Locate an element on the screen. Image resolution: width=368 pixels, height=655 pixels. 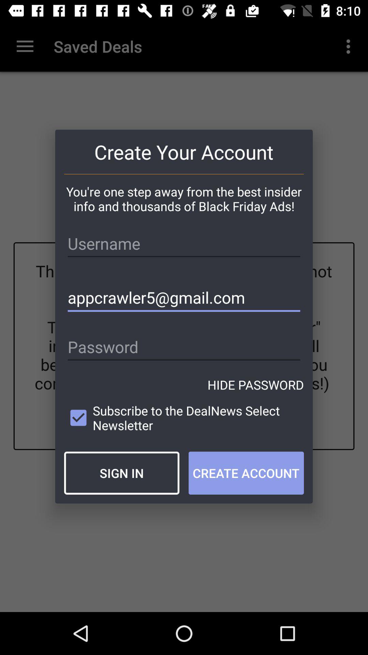
press the icon above the appcrawler5@gmail.com icon is located at coordinates (184, 244).